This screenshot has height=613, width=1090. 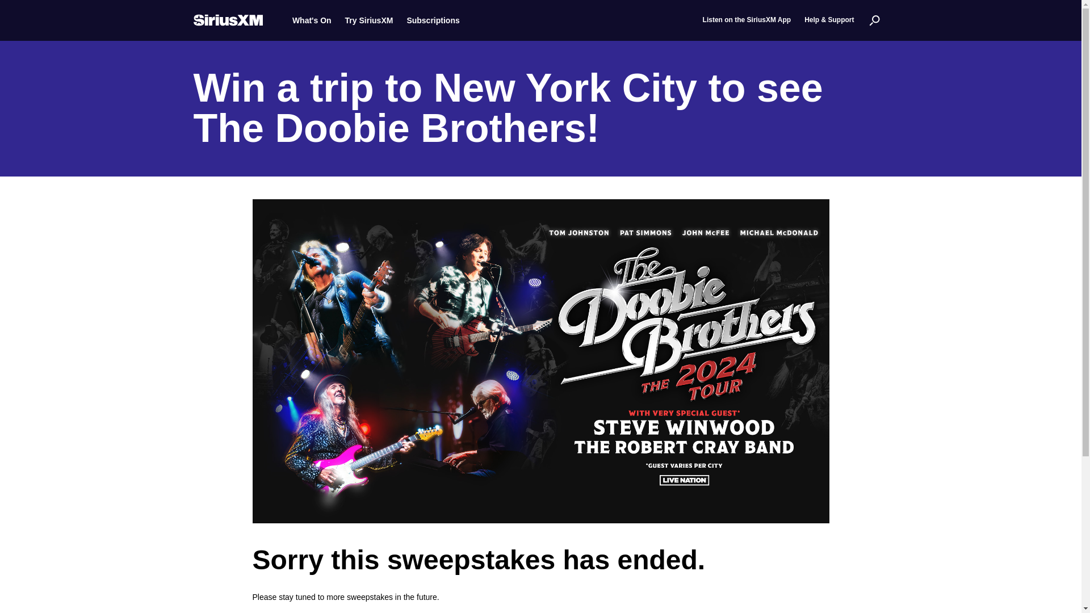 What do you see at coordinates (747, 20) in the screenshot?
I see `Listen on the SiriusXM App` at bounding box center [747, 20].